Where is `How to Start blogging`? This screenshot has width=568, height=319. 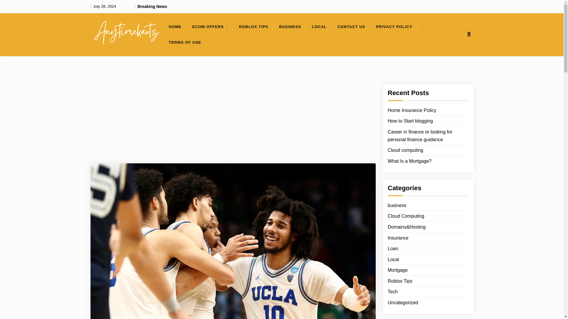 How to Start blogging is located at coordinates (410, 121).